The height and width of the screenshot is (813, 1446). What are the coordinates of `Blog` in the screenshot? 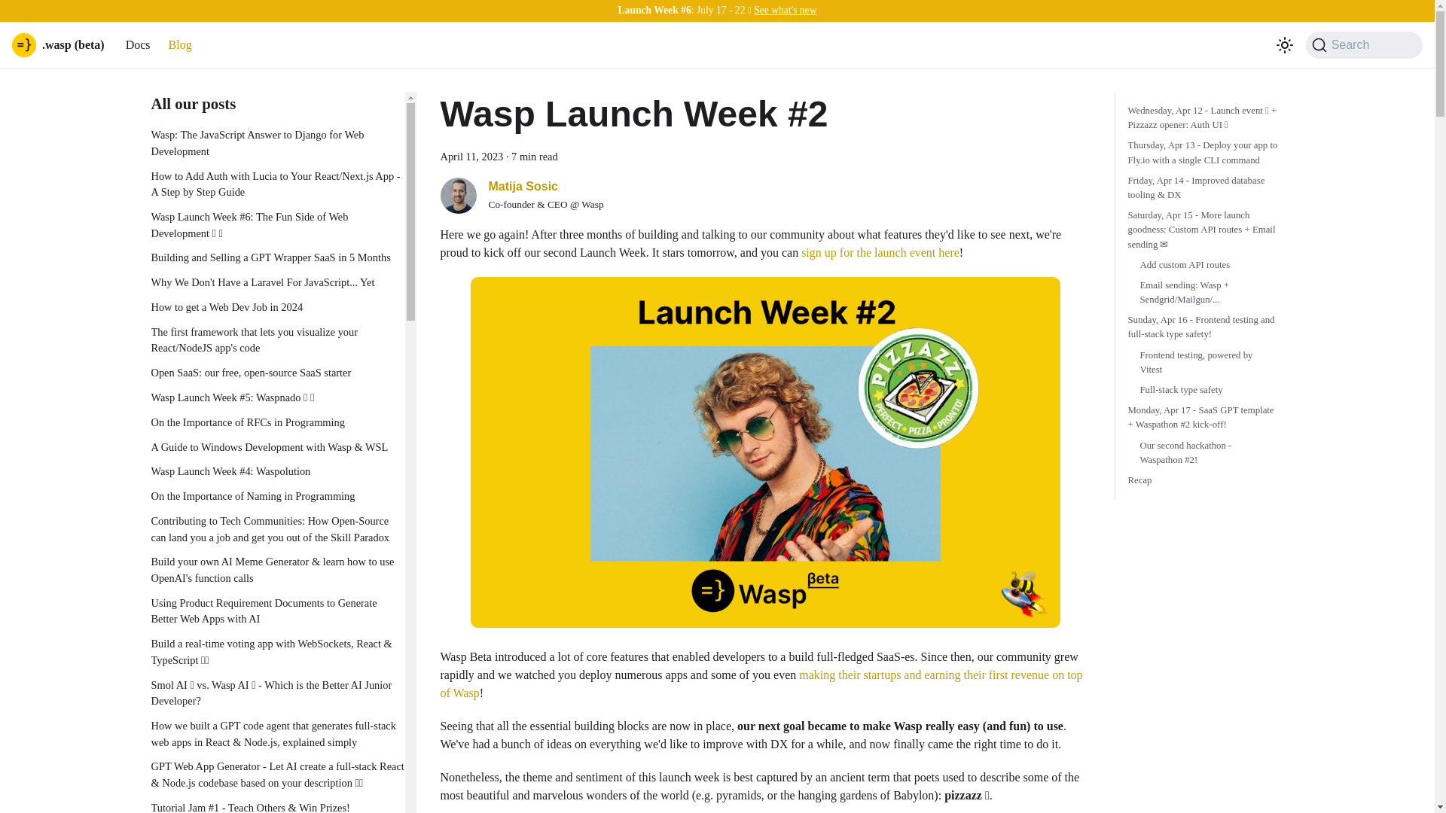 It's located at (179, 45).